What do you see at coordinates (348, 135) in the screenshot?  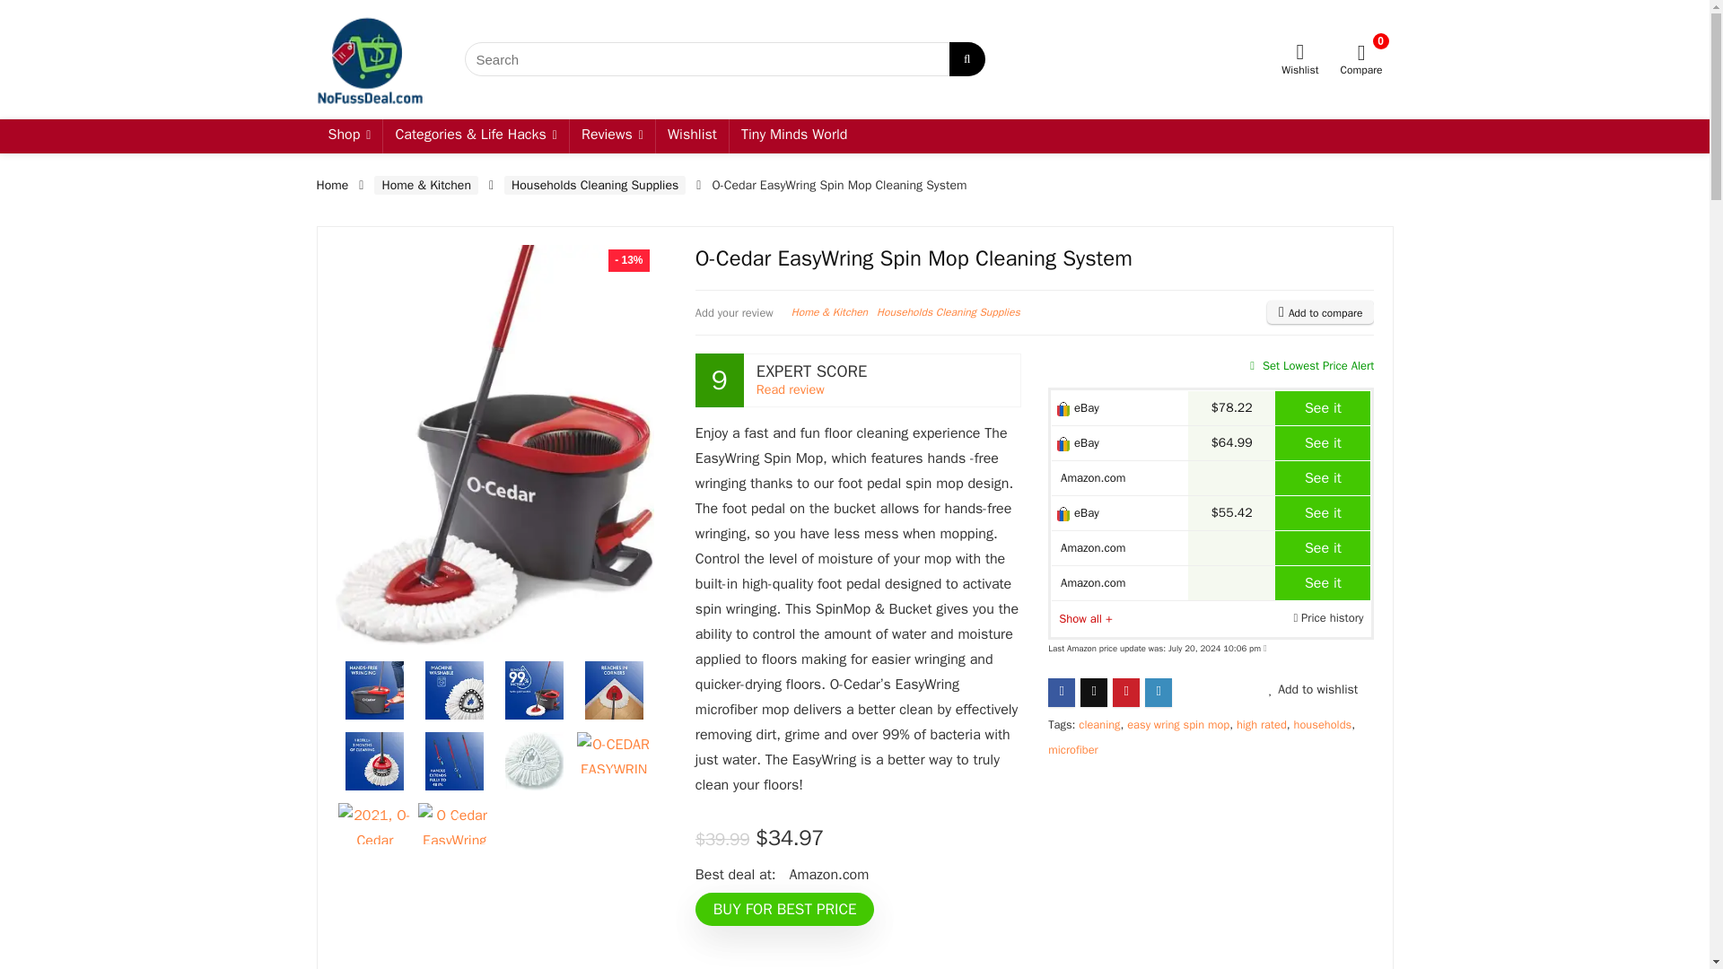 I see `Shop` at bounding box center [348, 135].